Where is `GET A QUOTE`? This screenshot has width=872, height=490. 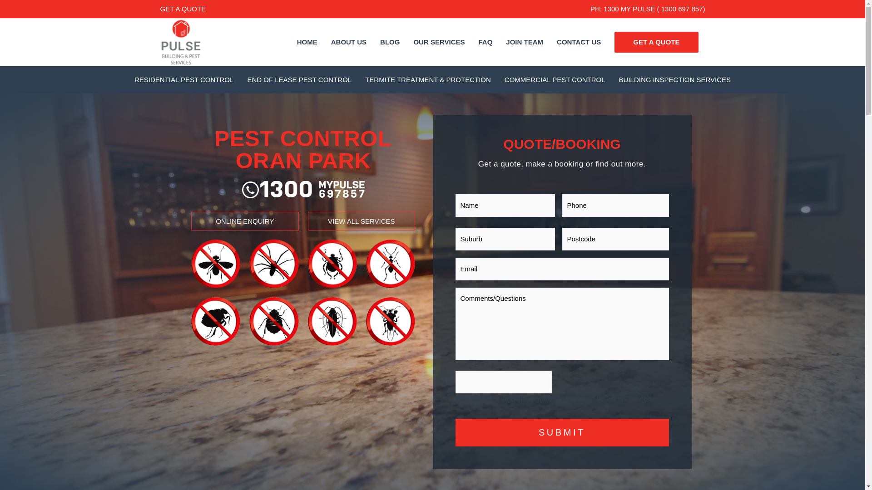 GET A QUOTE is located at coordinates (183, 9).